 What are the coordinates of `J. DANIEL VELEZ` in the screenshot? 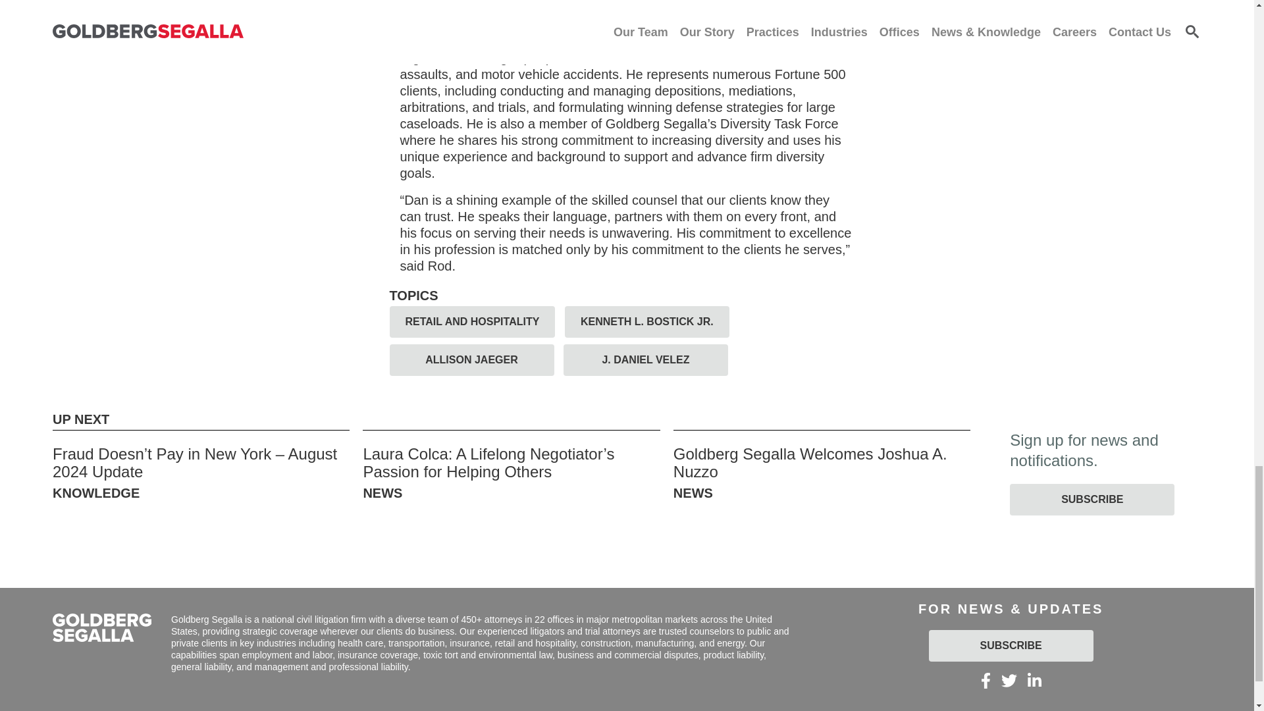 It's located at (645, 359).